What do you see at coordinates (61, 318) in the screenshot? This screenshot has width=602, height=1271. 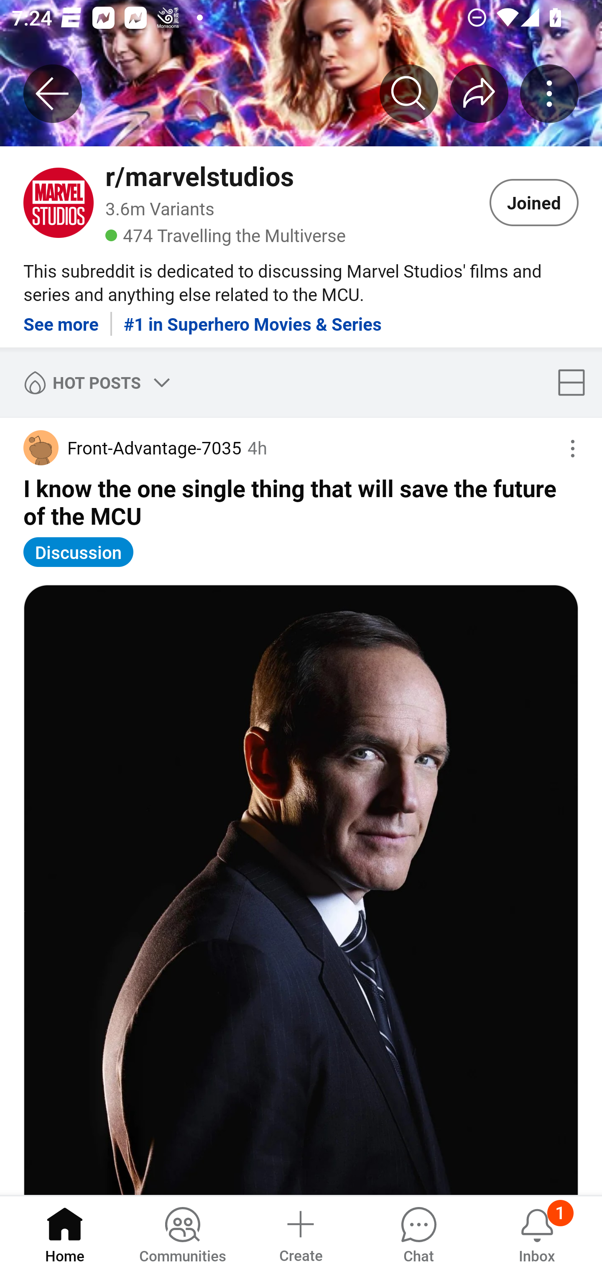 I see `See more` at bounding box center [61, 318].